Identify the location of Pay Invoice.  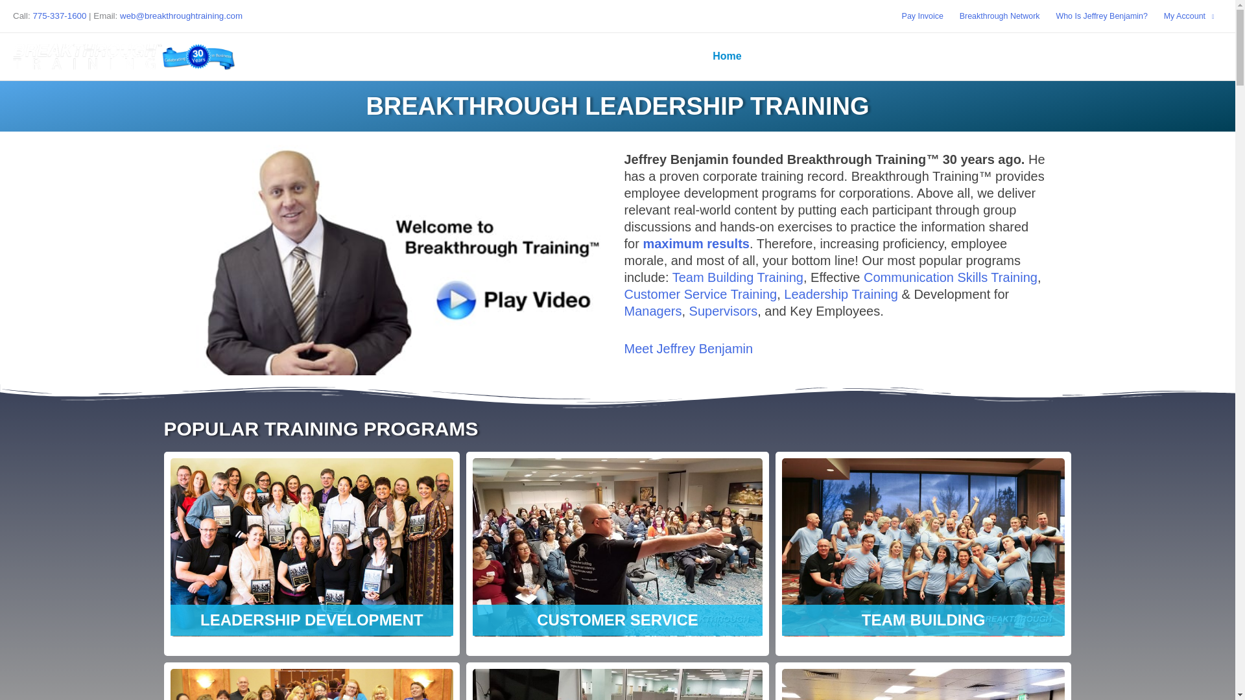
(922, 16).